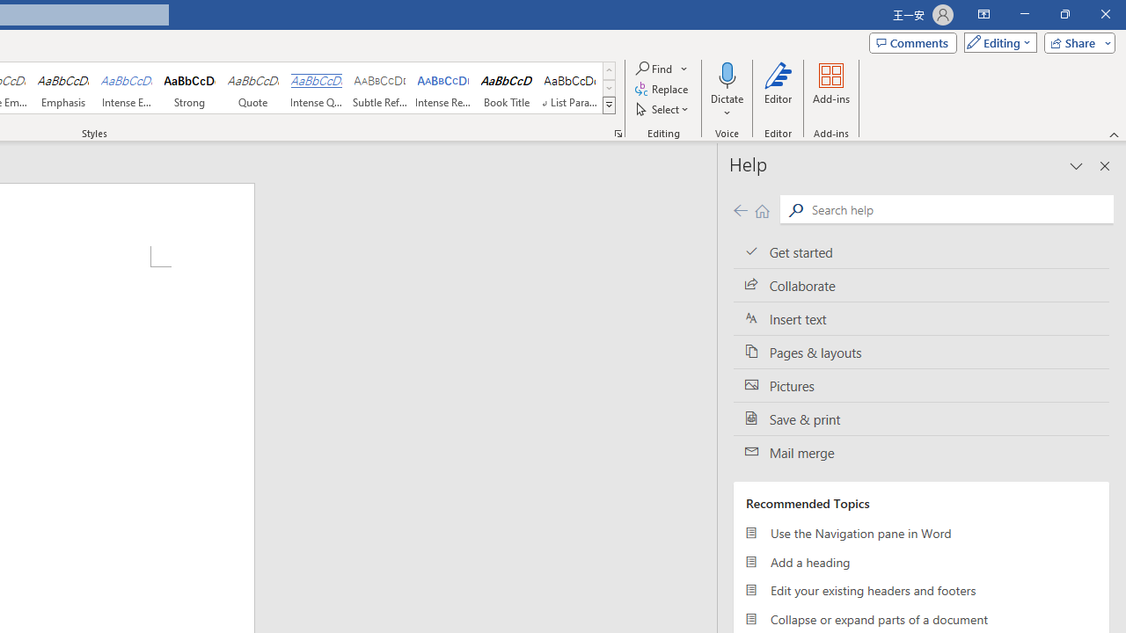  What do you see at coordinates (913, 42) in the screenshot?
I see `Comments` at bounding box center [913, 42].